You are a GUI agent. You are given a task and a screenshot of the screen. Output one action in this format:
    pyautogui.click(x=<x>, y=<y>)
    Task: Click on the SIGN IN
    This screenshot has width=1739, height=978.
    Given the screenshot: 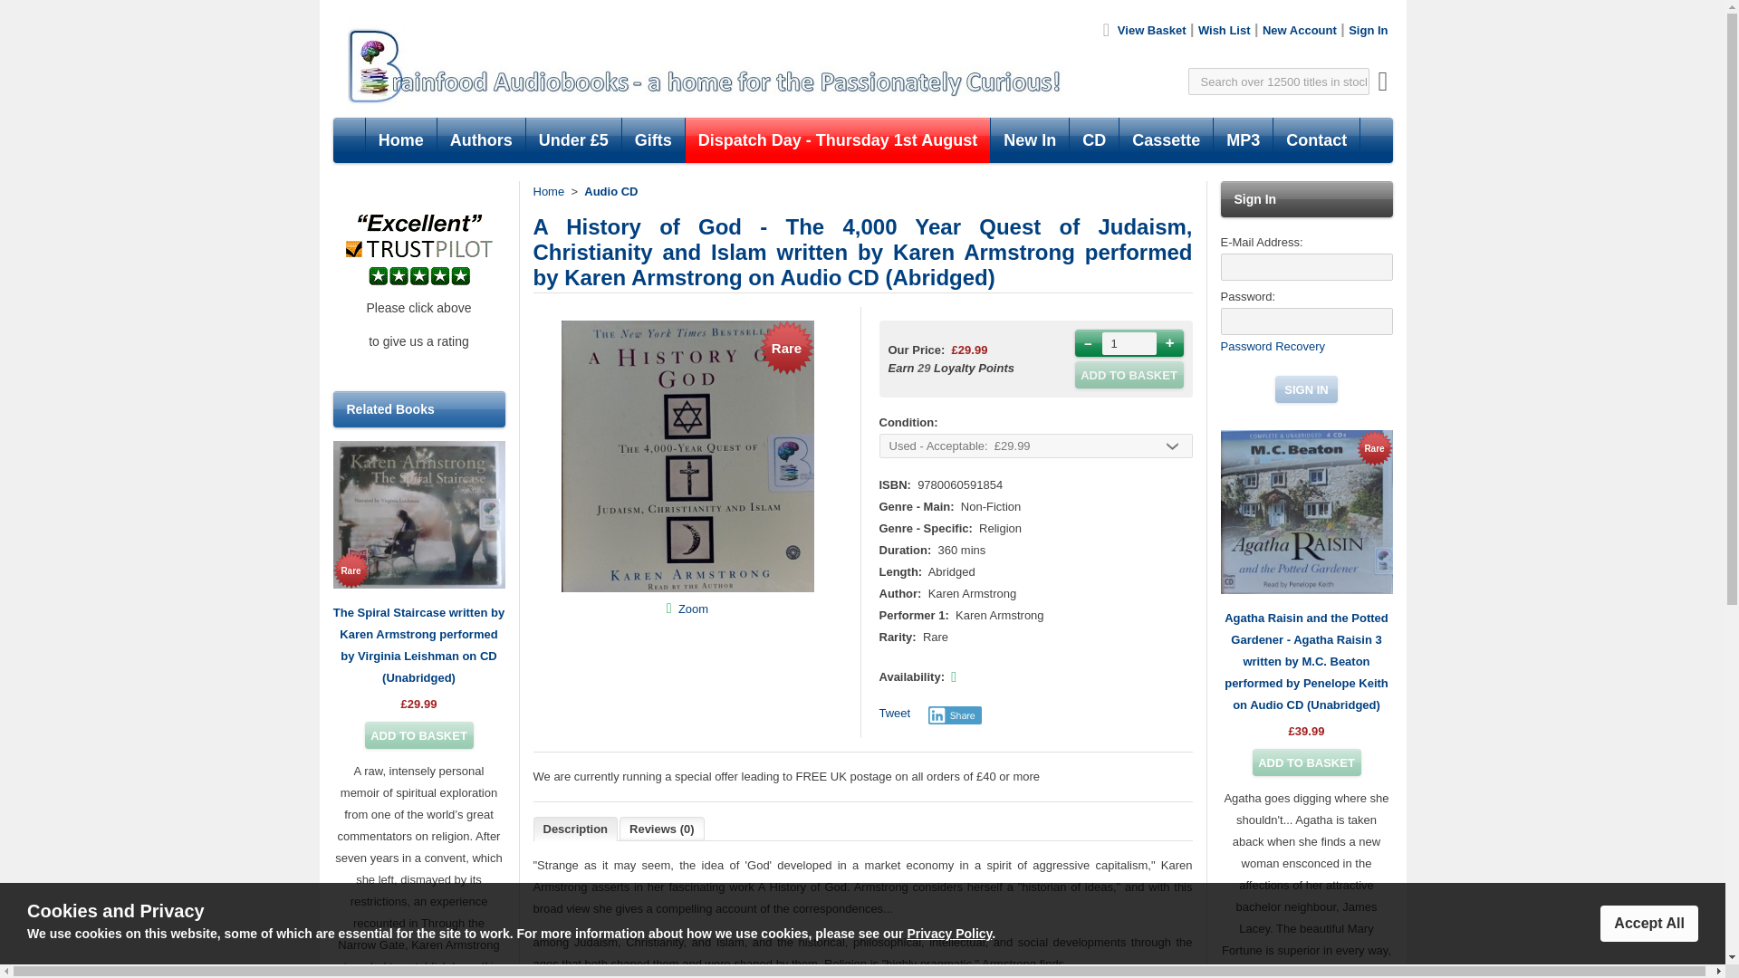 What is the action you would take?
    pyautogui.click(x=1306, y=388)
    